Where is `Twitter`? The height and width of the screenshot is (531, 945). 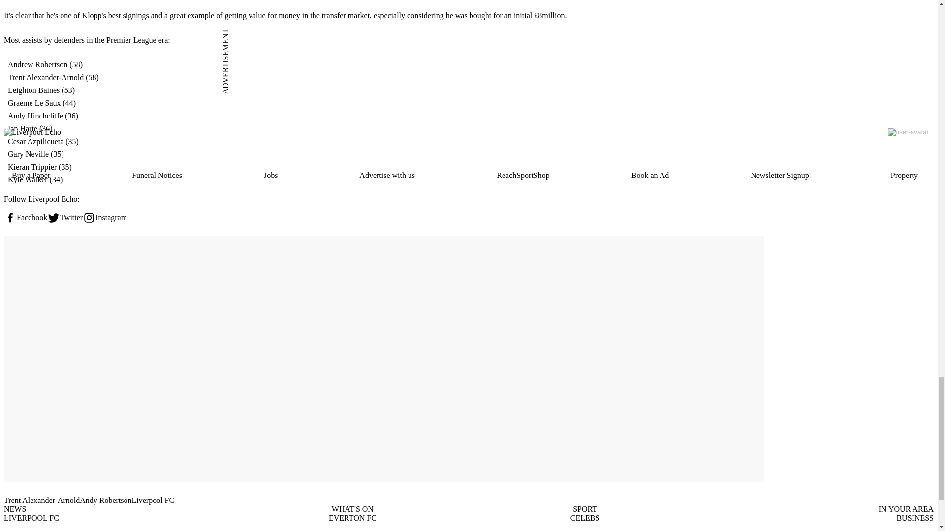
Twitter is located at coordinates (65, 217).